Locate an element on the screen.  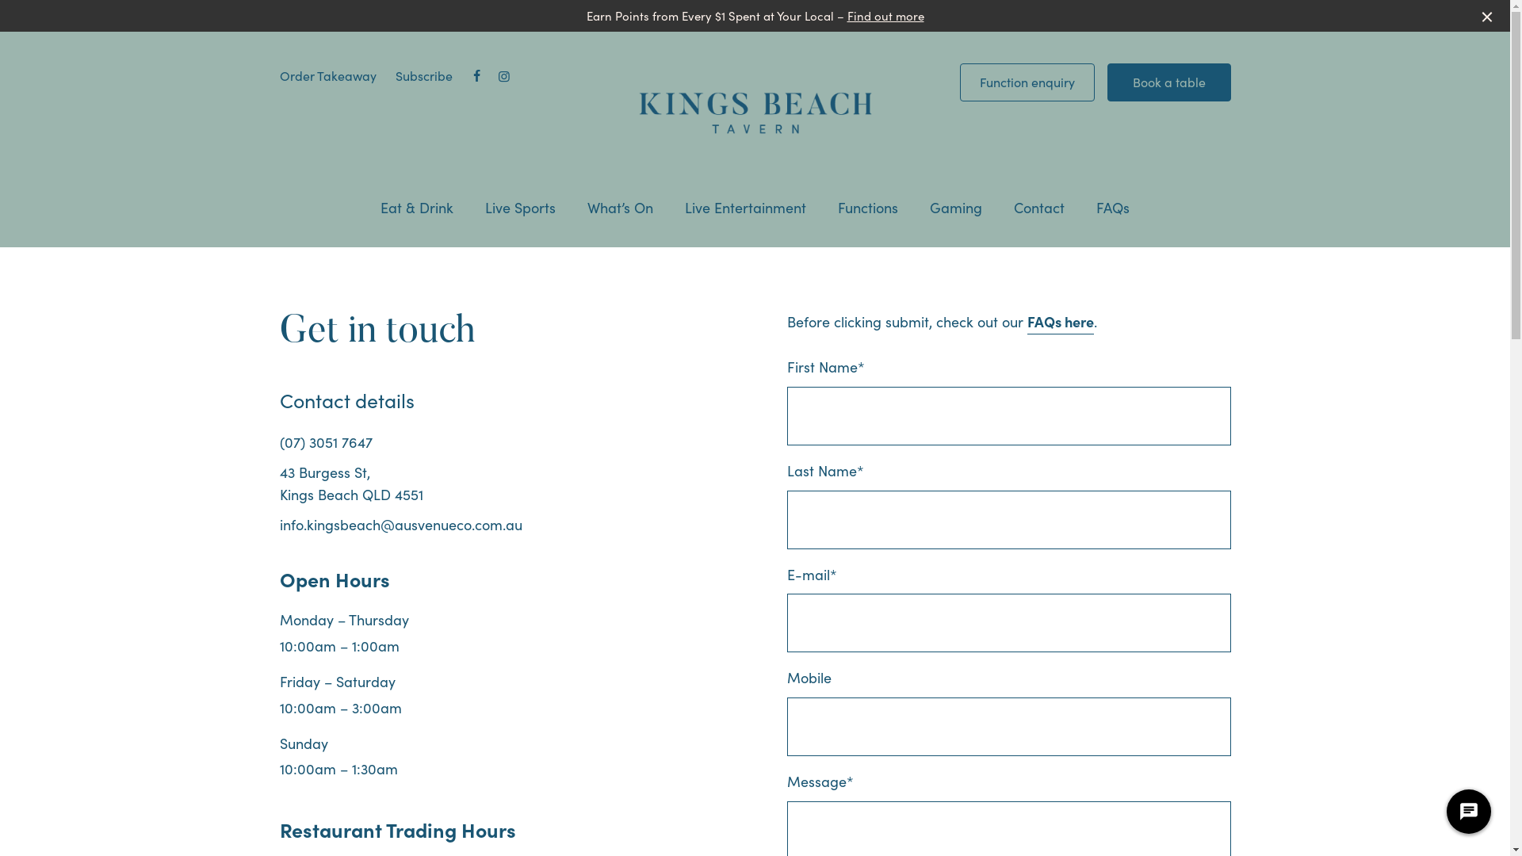
Function enquiry is located at coordinates (1027, 82).